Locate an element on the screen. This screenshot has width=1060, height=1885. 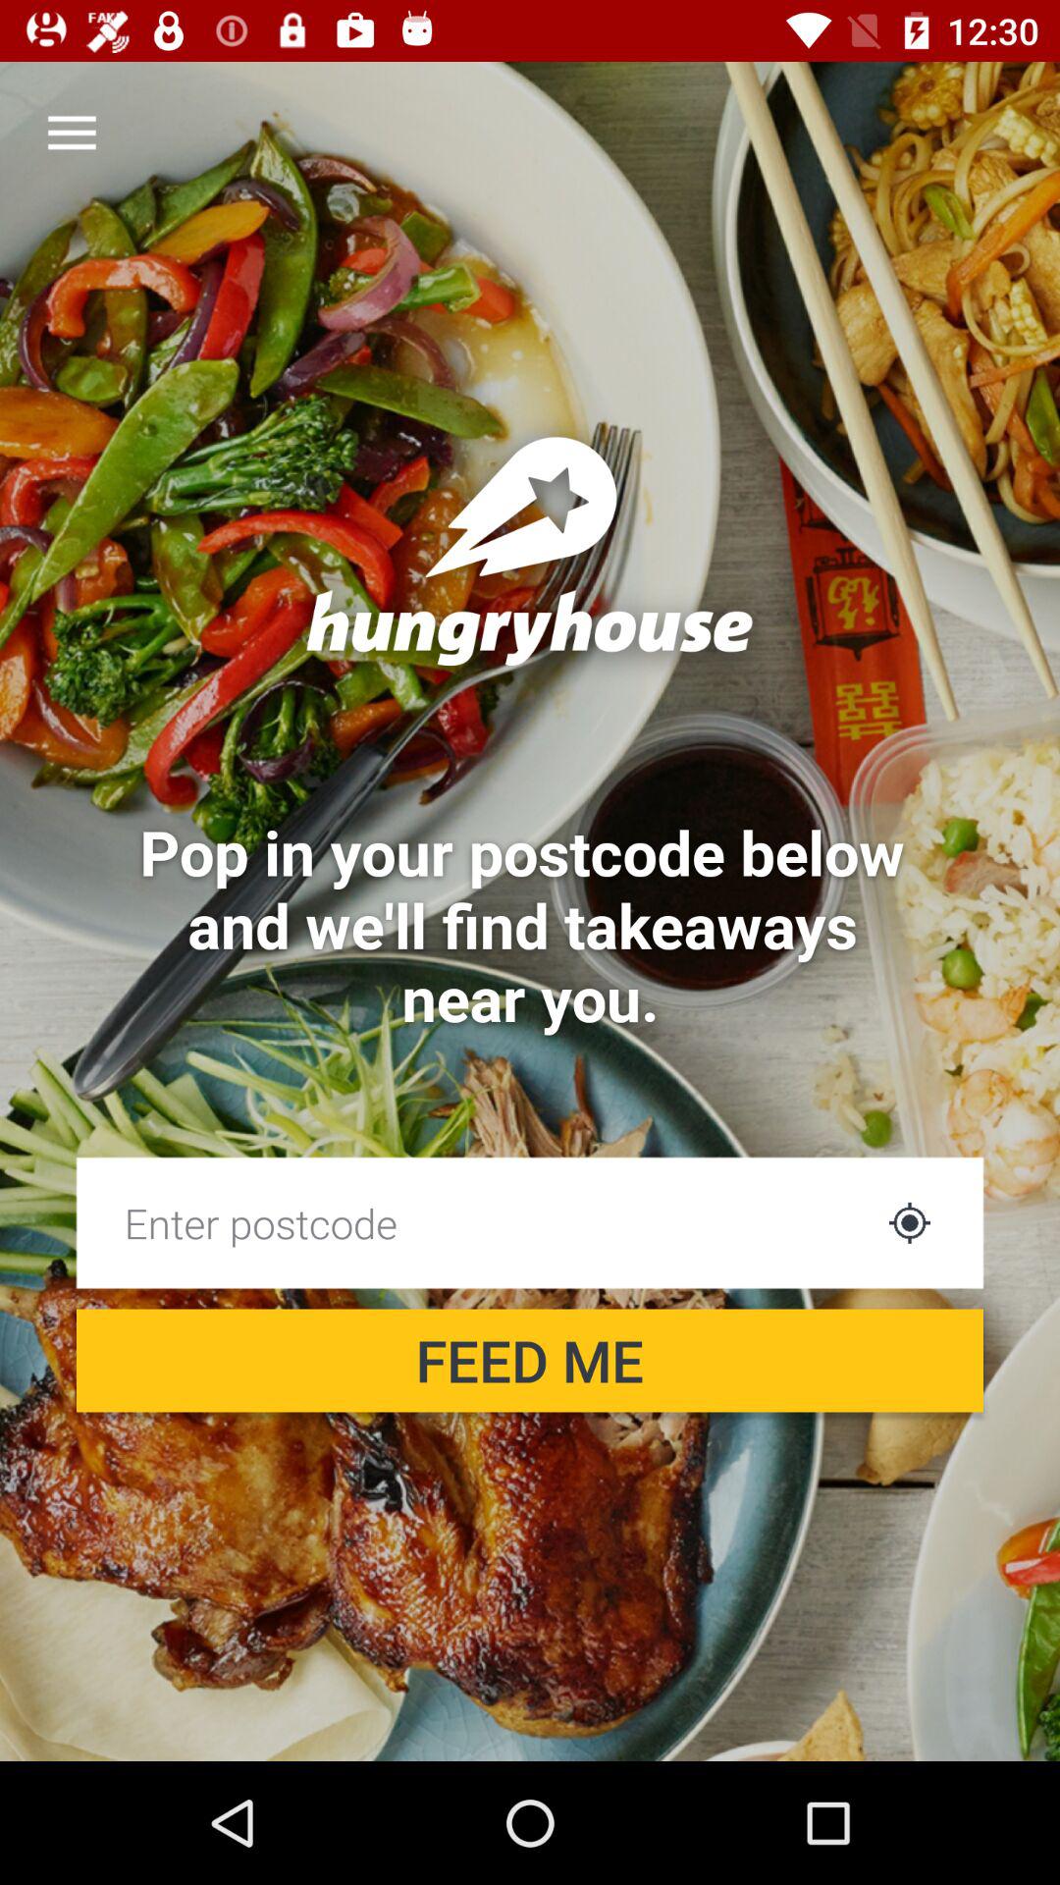
turn off the item above pop in your item is located at coordinates (72, 134).